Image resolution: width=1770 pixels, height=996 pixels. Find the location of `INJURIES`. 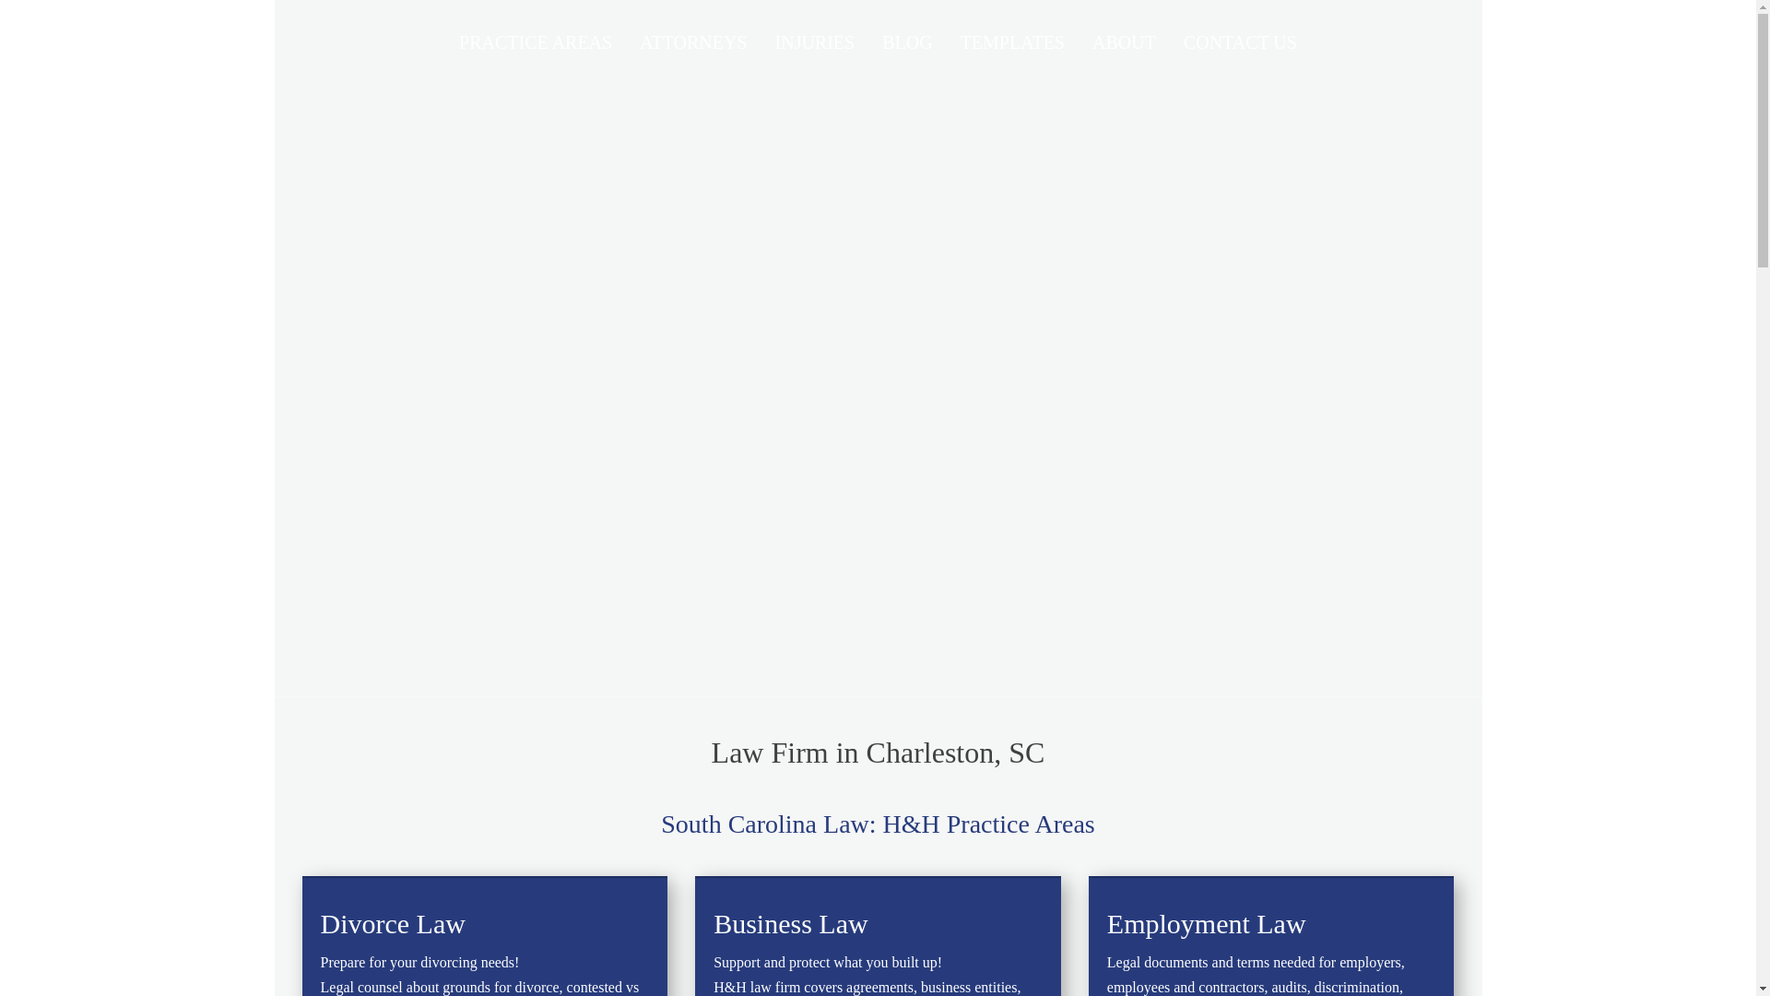

INJURIES is located at coordinates (815, 42).